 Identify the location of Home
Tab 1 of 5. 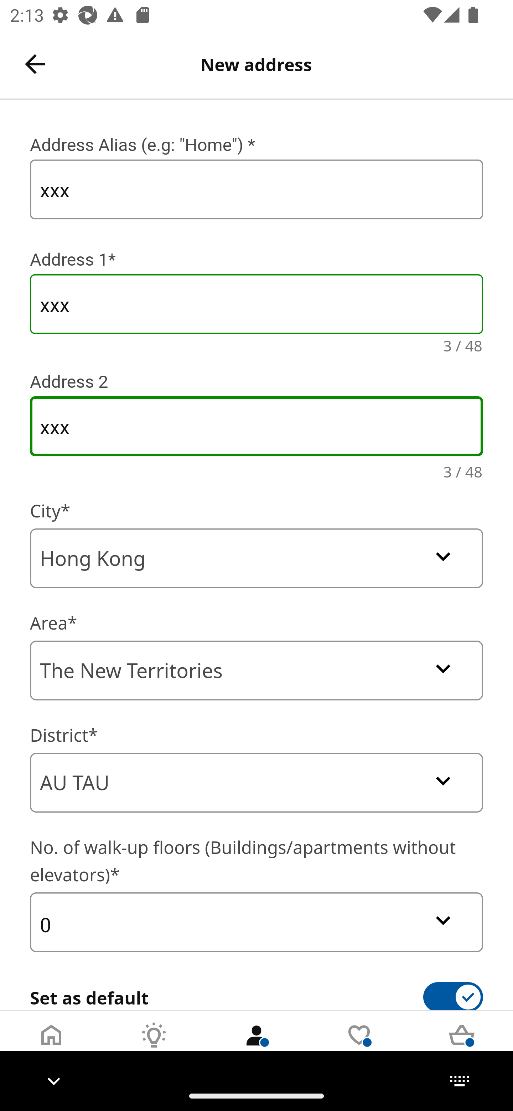
(51, 1046).